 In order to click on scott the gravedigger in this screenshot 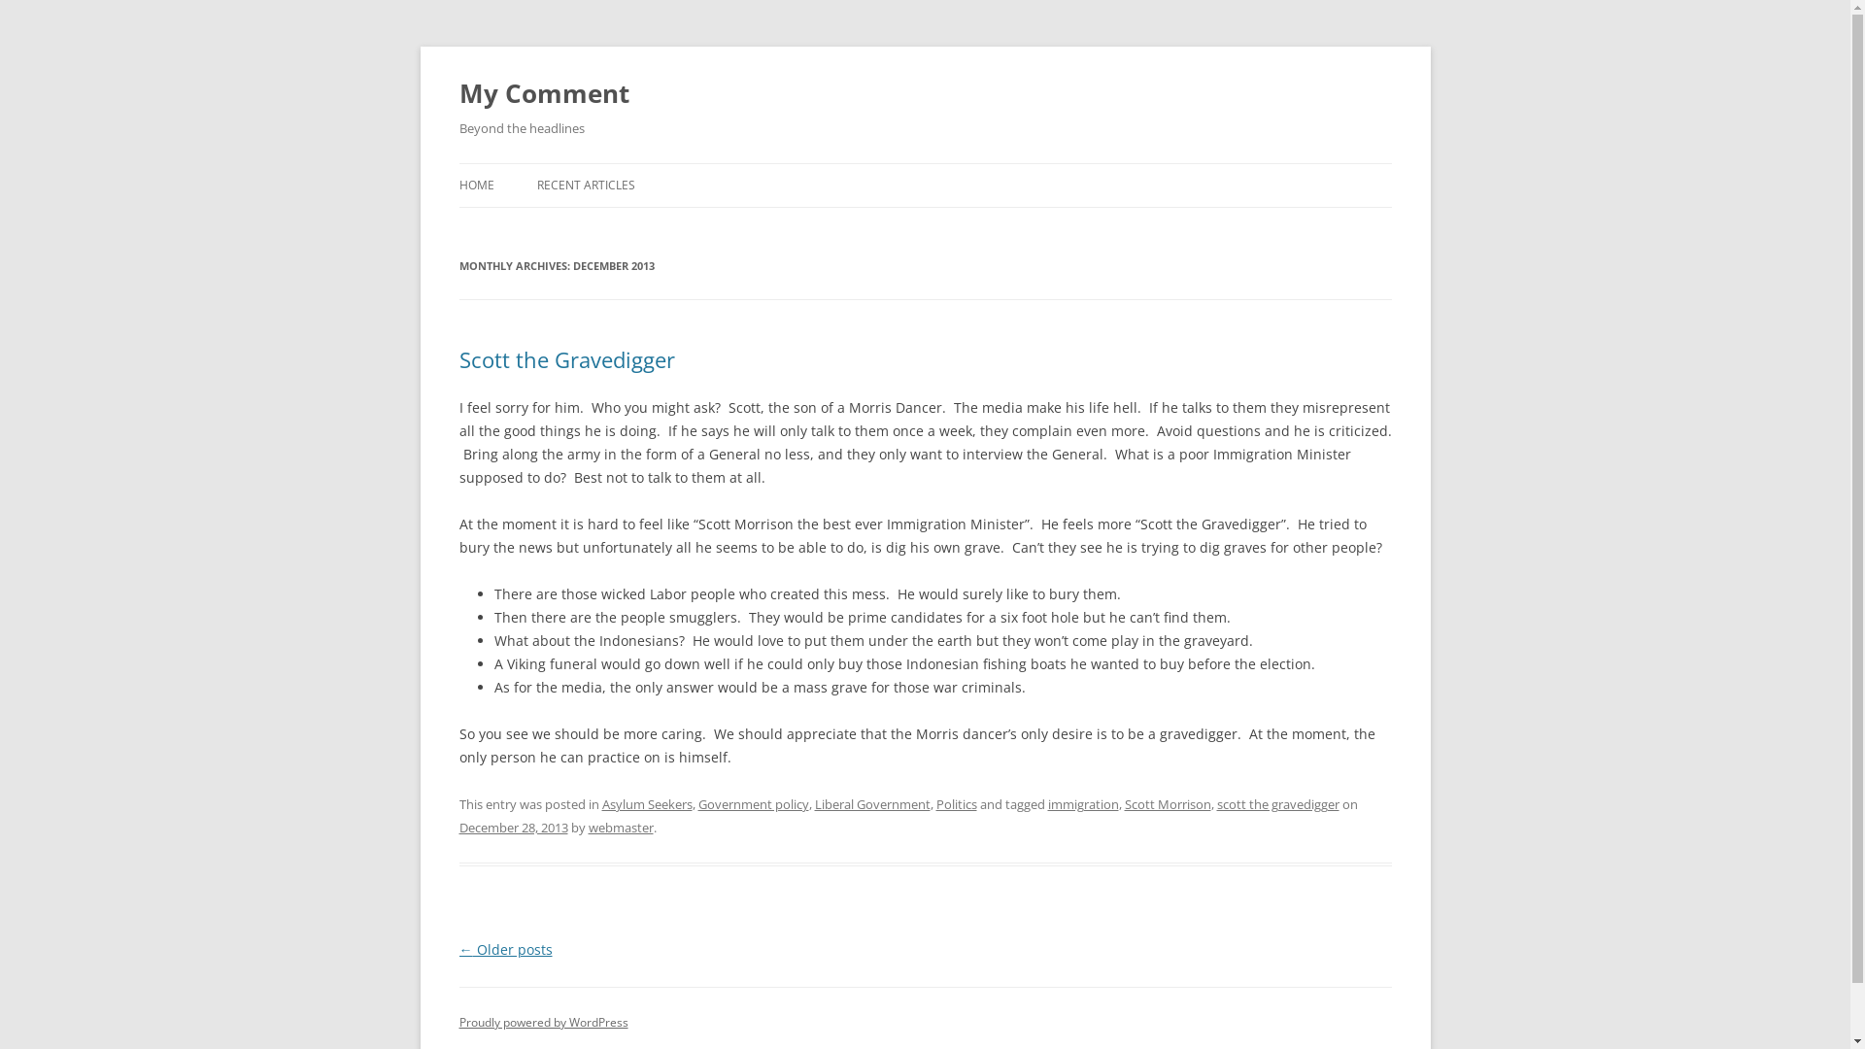, I will do `click(1277, 804)`.